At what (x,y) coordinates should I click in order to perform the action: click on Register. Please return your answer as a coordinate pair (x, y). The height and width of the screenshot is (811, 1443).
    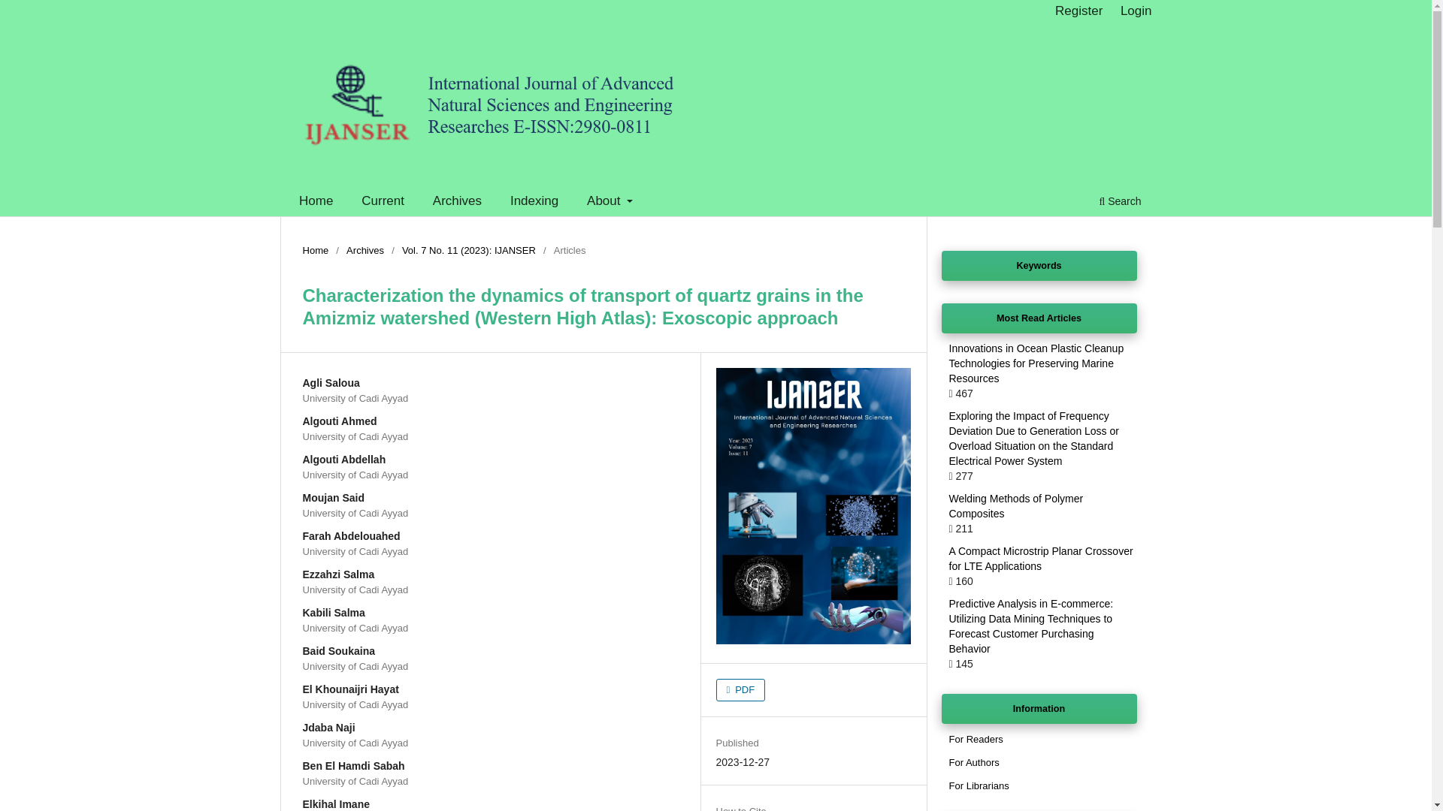
    Looking at the image, I should click on (1078, 11).